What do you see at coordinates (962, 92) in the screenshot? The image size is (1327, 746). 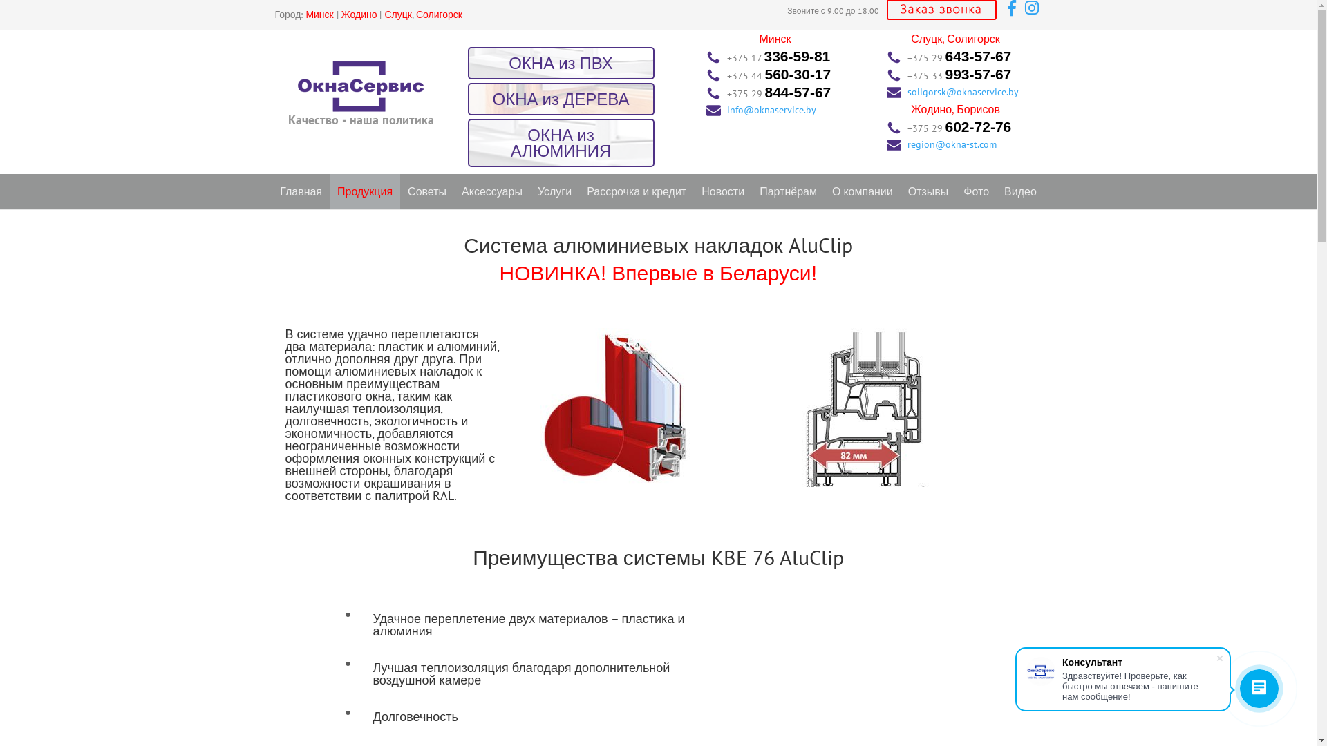 I see `soligorsk@oknaservice.by` at bounding box center [962, 92].